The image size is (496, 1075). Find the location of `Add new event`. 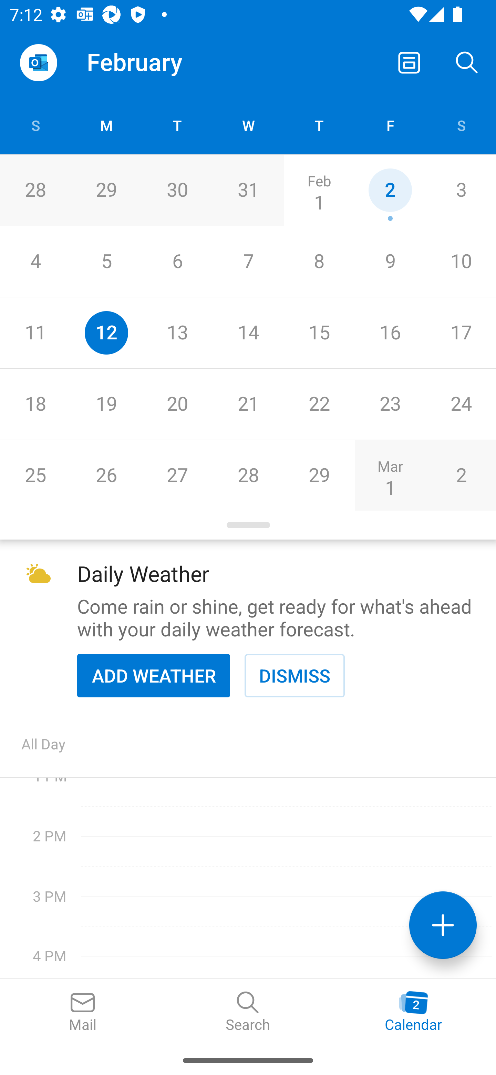

Add new event is located at coordinates (443, 925).